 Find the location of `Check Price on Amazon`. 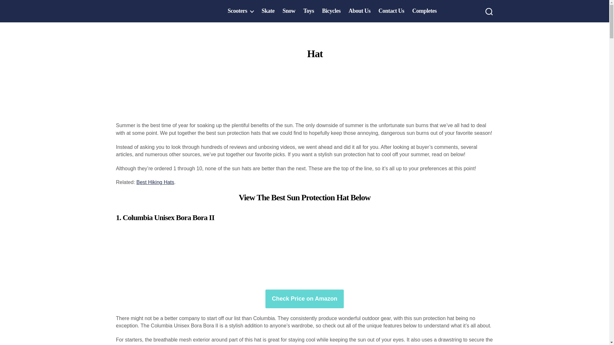

Check Price on Amazon is located at coordinates (304, 299).